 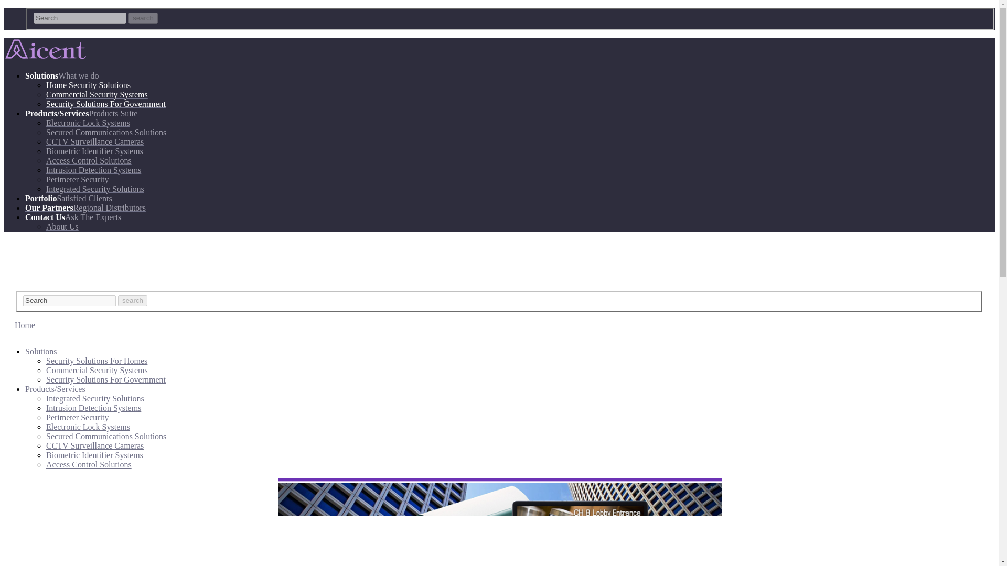 What do you see at coordinates (143, 18) in the screenshot?
I see `search` at bounding box center [143, 18].